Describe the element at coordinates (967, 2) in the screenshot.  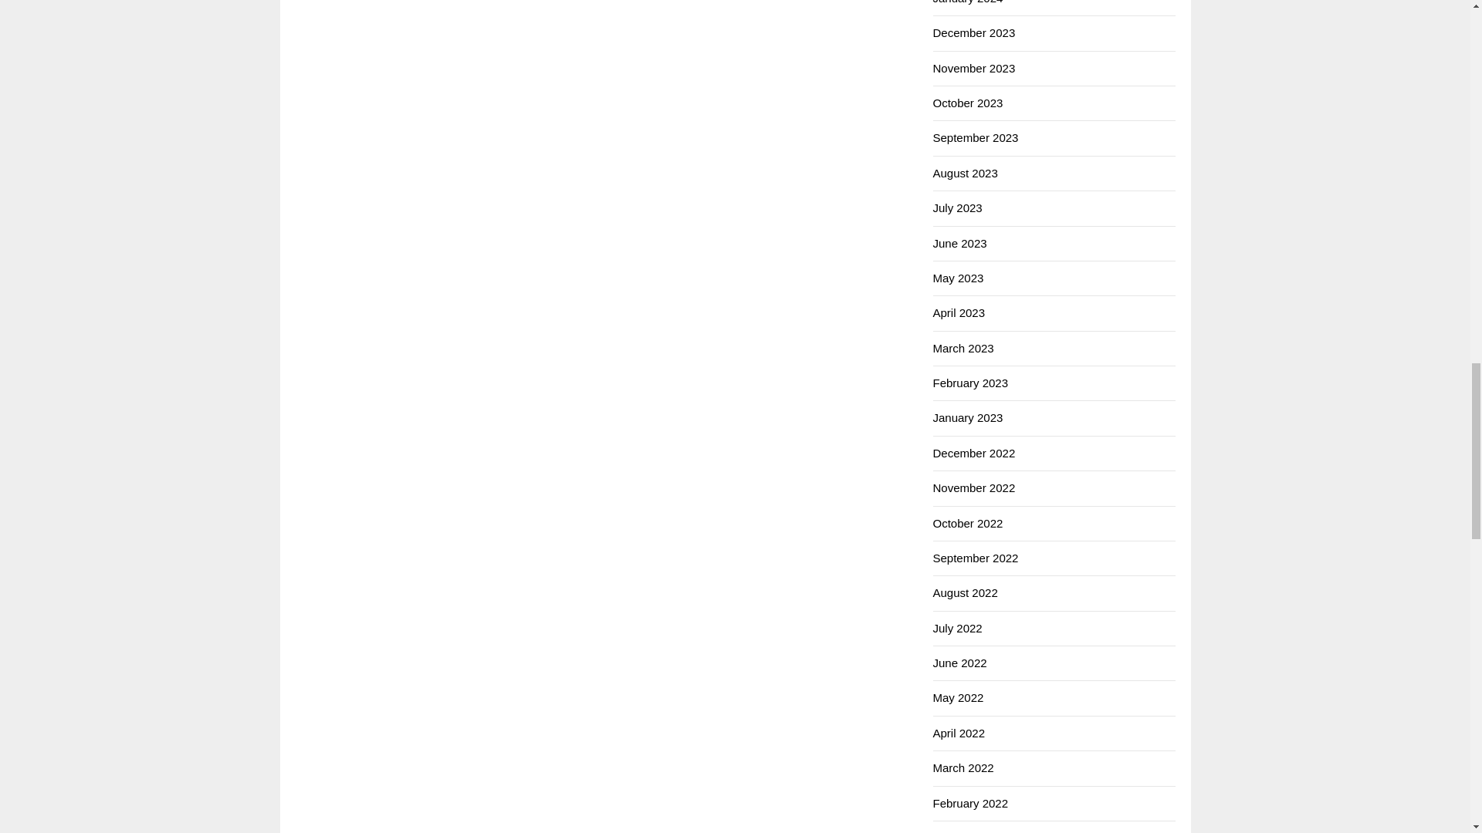
I see `January 2024` at that location.